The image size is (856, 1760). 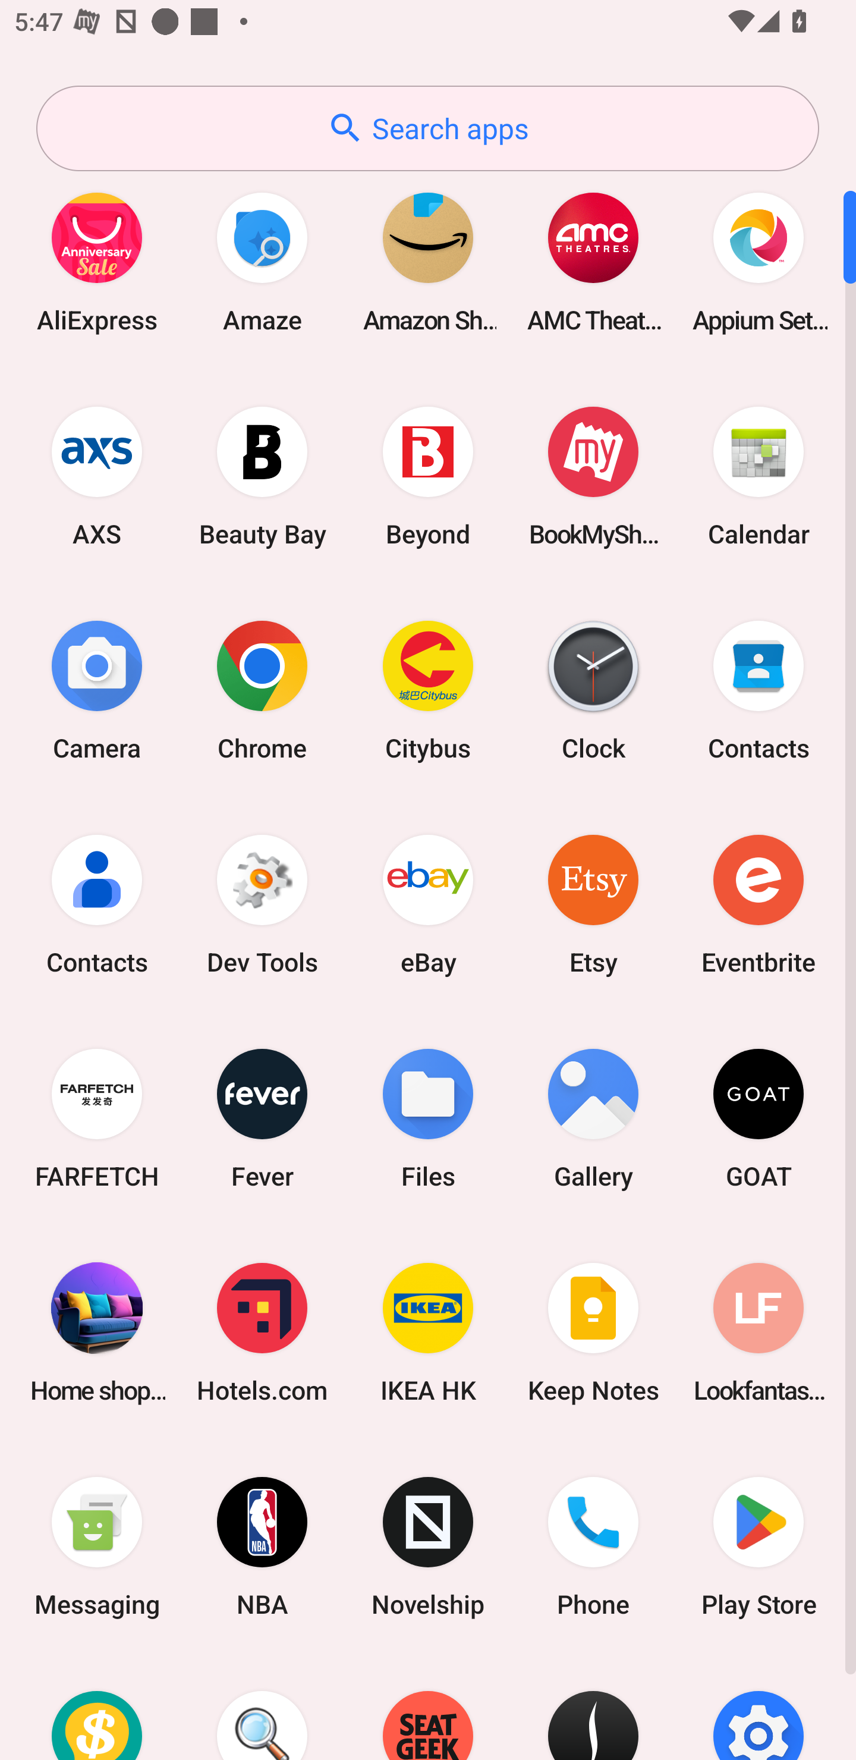 What do you see at coordinates (759, 1118) in the screenshot?
I see `GOAT` at bounding box center [759, 1118].